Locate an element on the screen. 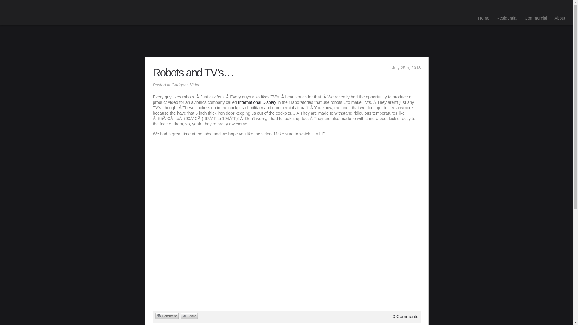 This screenshot has height=325, width=578. 0 Comments is located at coordinates (405, 316).